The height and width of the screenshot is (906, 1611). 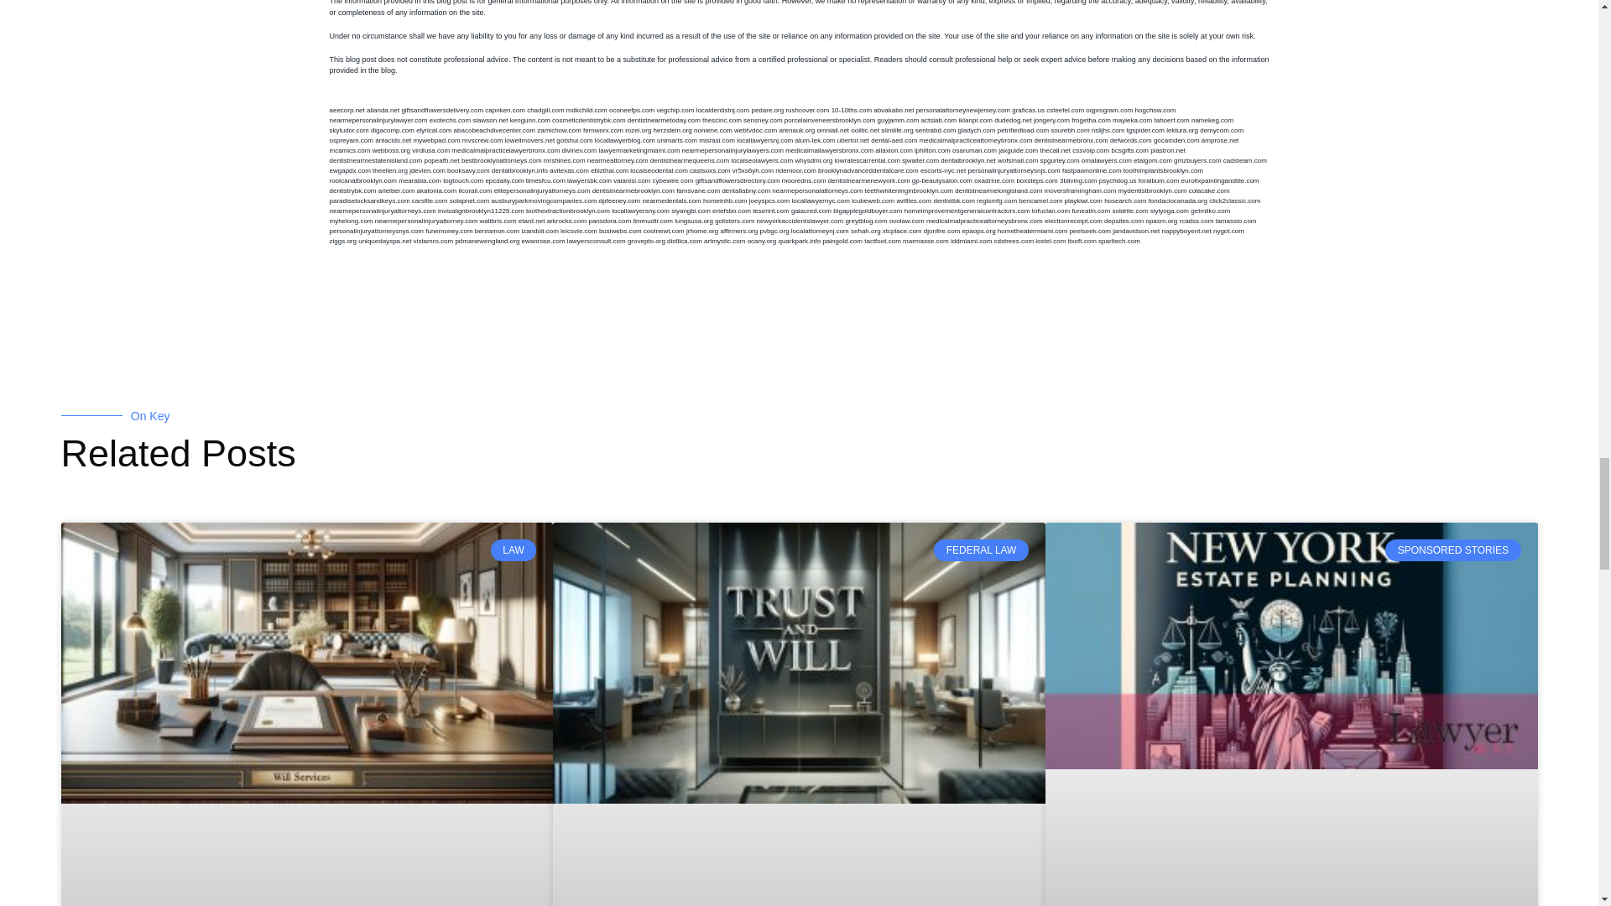 What do you see at coordinates (675, 111) in the screenshot?
I see `vegchip.com` at bounding box center [675, 111].